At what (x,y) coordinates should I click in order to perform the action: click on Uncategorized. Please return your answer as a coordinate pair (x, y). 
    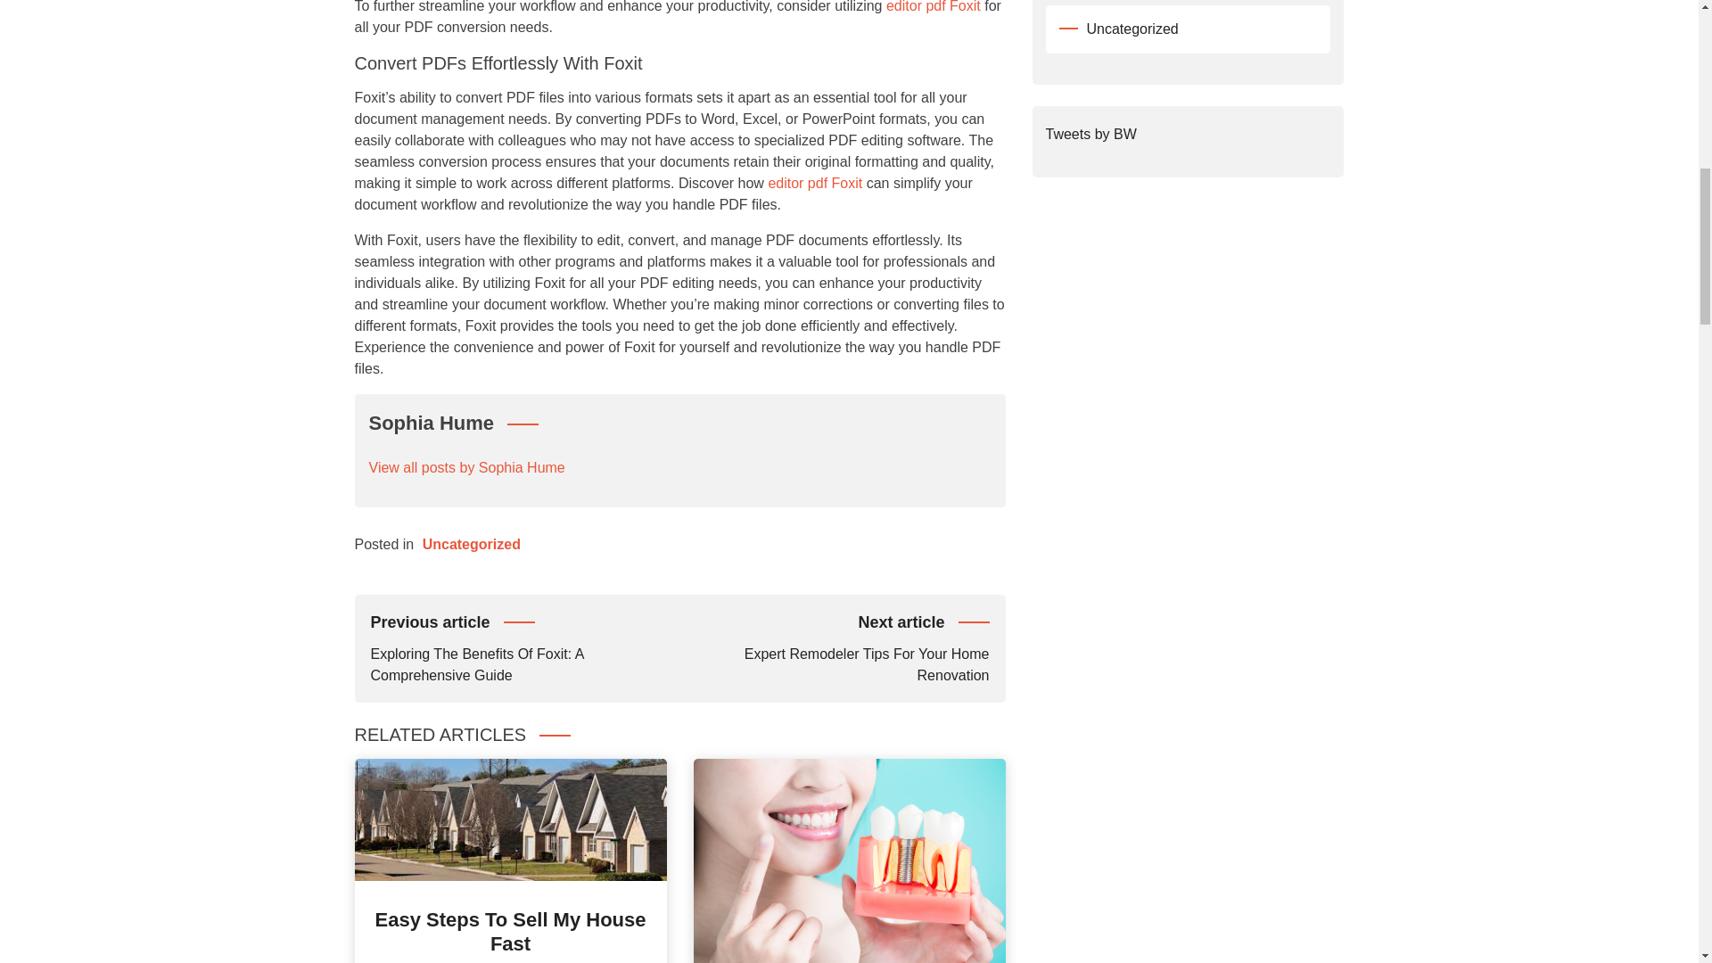
    Looking at the image, I should click on (510, 931).